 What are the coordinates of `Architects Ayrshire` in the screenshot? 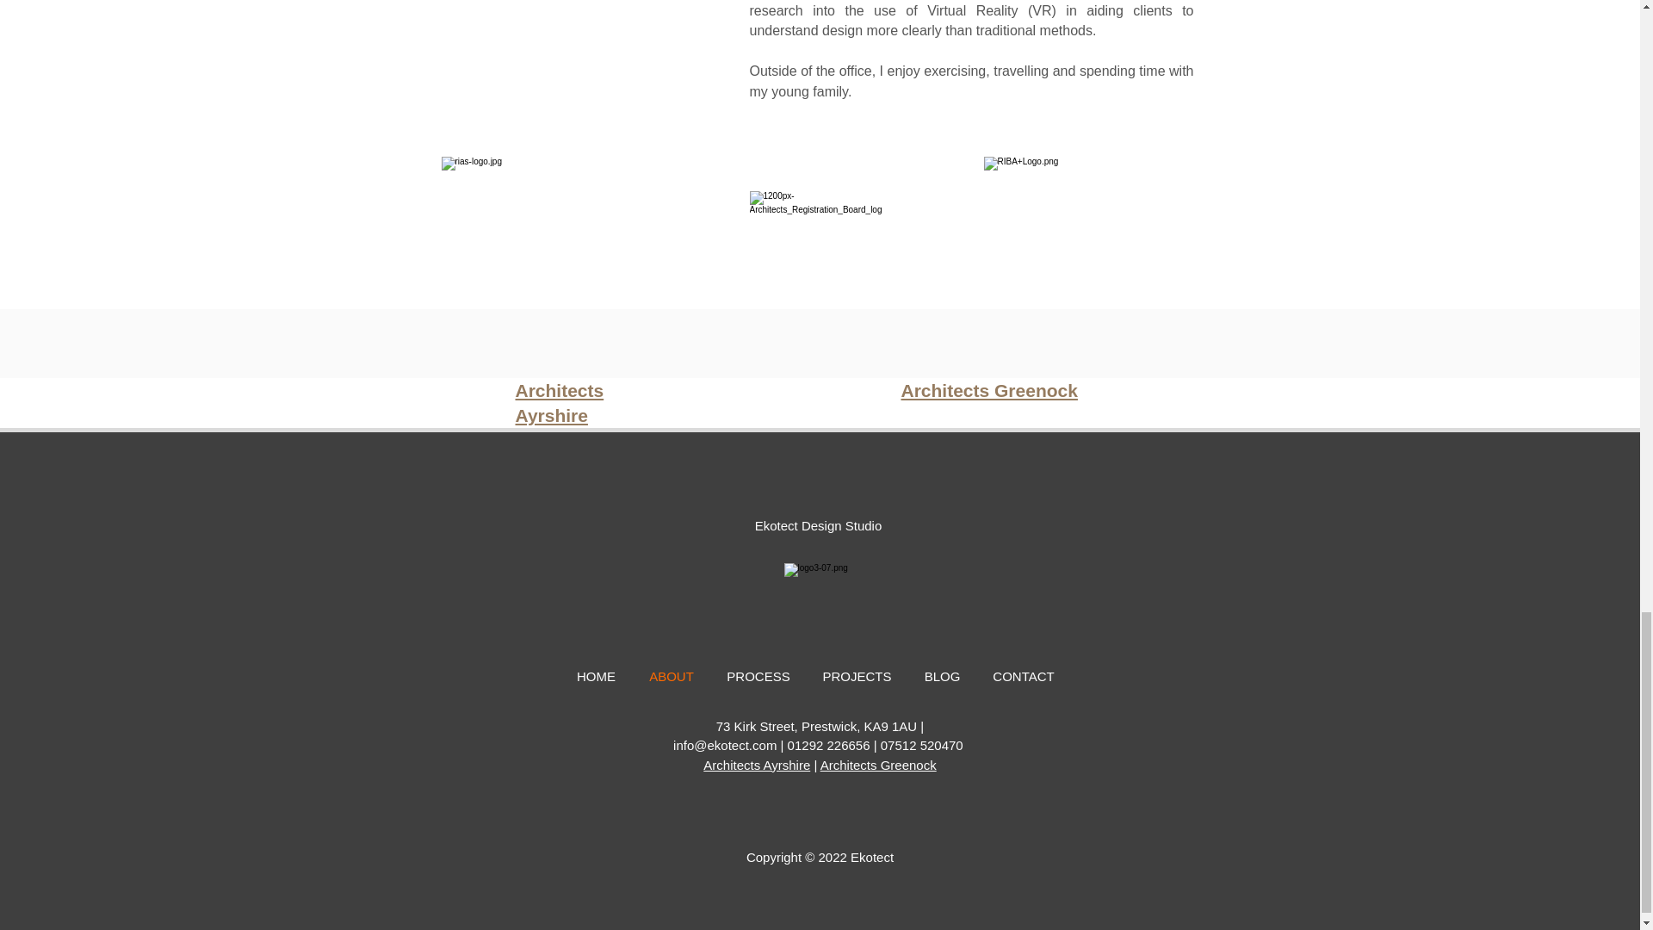 It's located at (558, 402).